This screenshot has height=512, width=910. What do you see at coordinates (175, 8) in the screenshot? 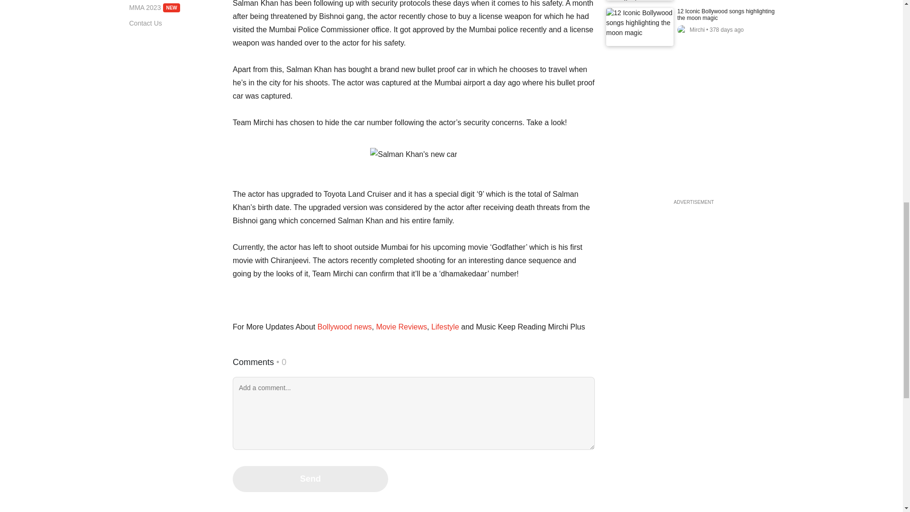
I see `Contact Us` at bounding box center [175, 8].